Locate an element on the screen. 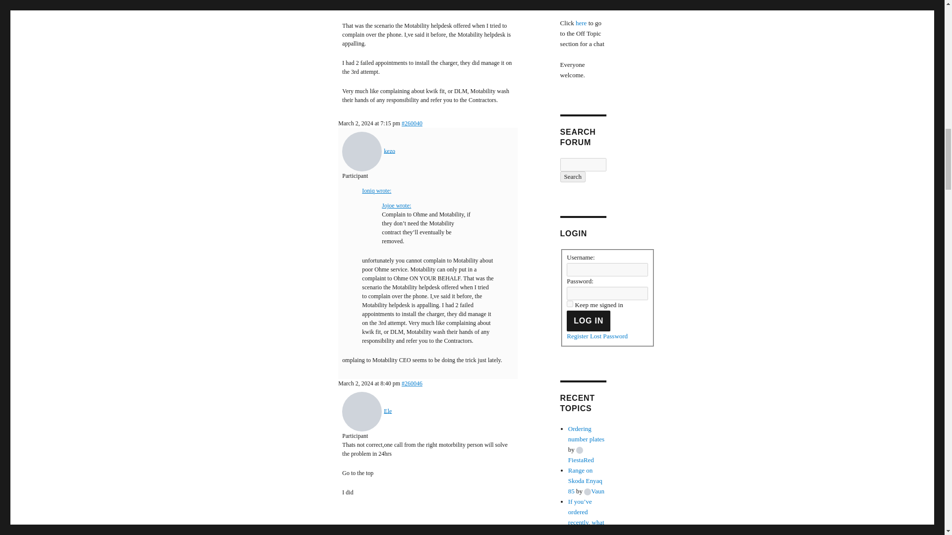 This screenshot has height=535, width=952. Search is located at coordinates (573, 176).